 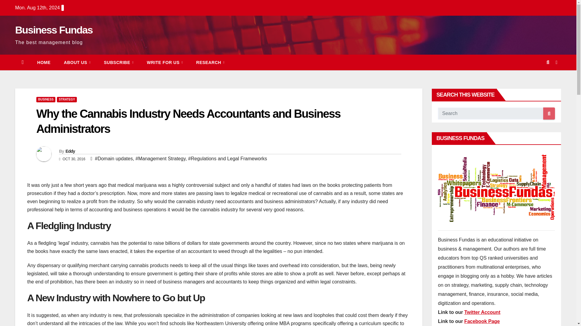 What do you see at coordinates (70, 151) in the screenshot?
I see `Eddy` at bounding box center [70, 151].